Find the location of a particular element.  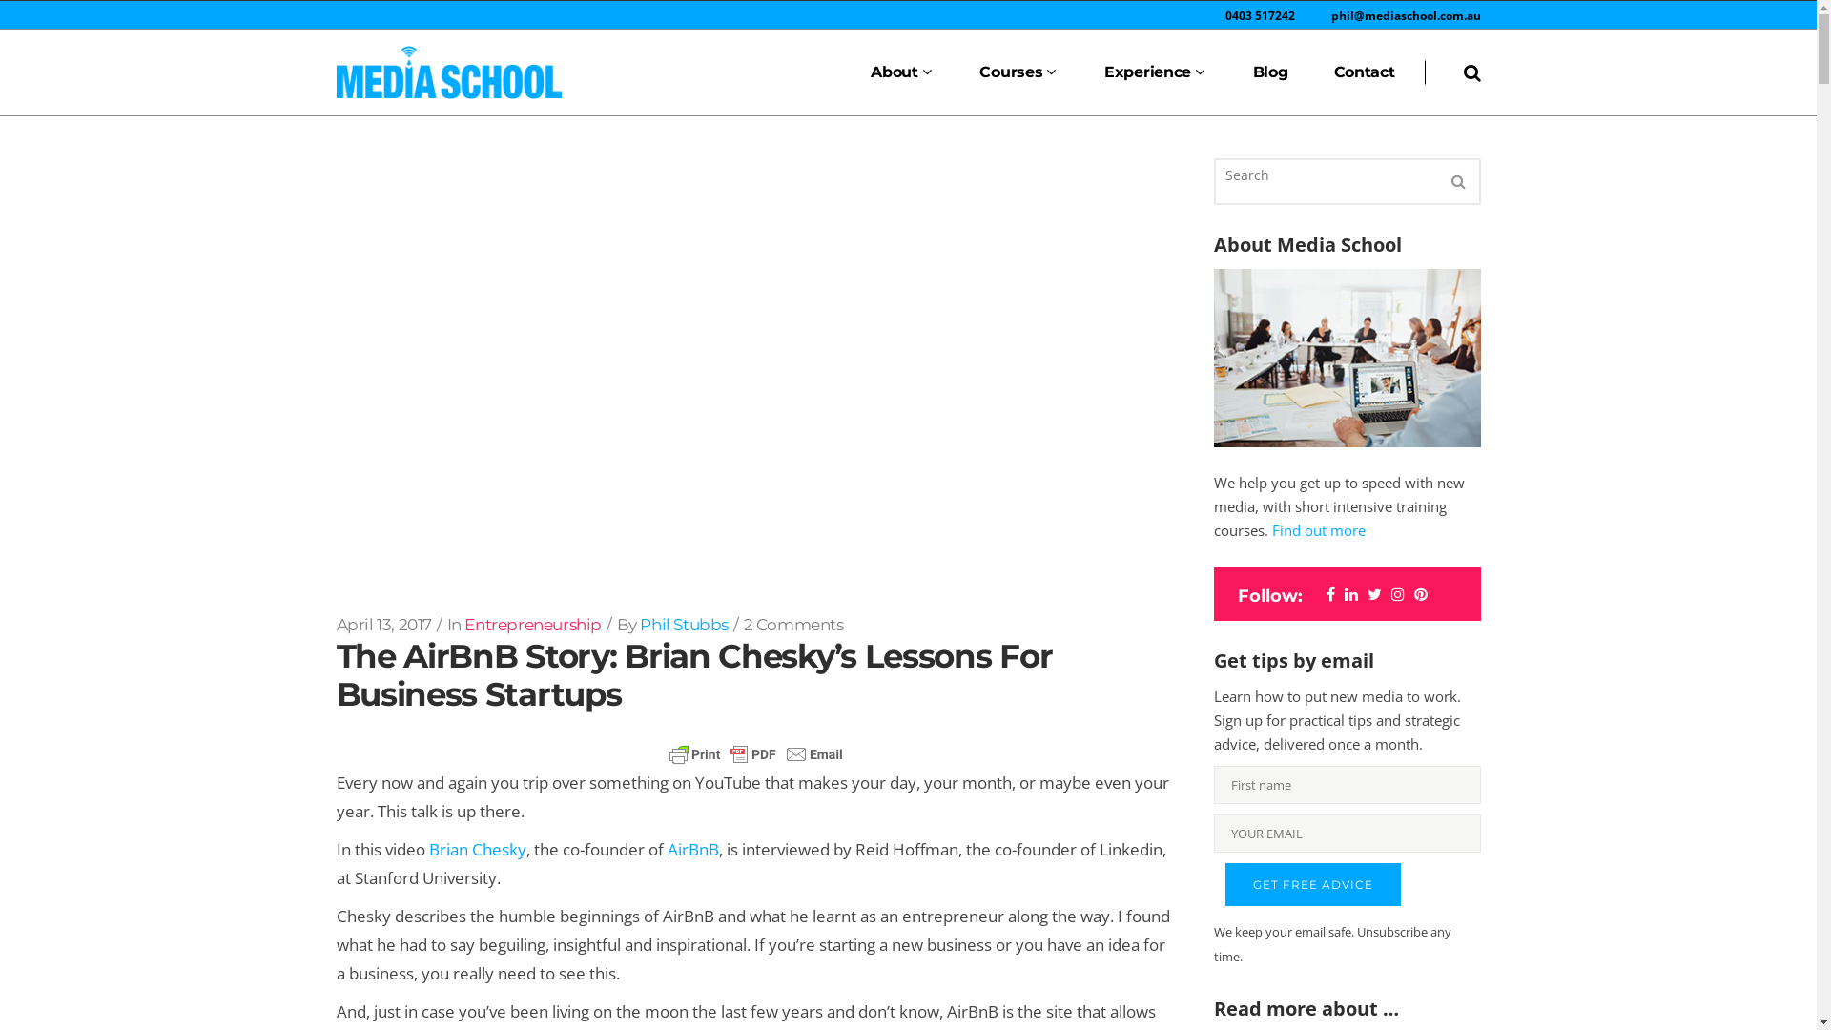

About is located at coordinates (902, 72).